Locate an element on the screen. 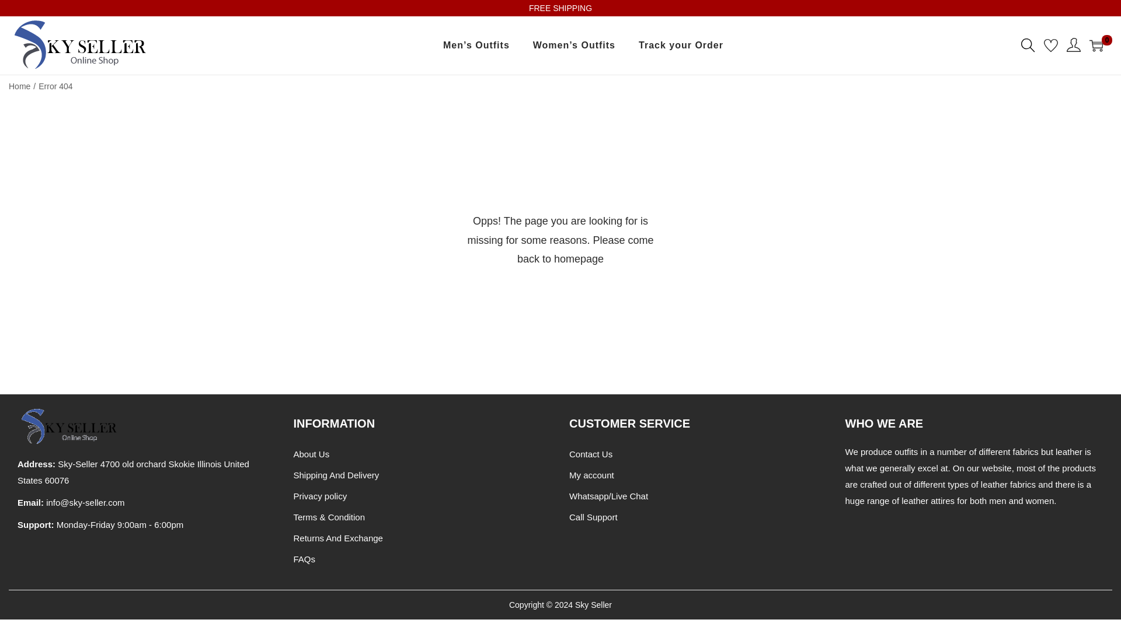 Image resolution: width=1121 pixels, height=630 pixels. Returns And Exchange is located at coordinates (337, 538).